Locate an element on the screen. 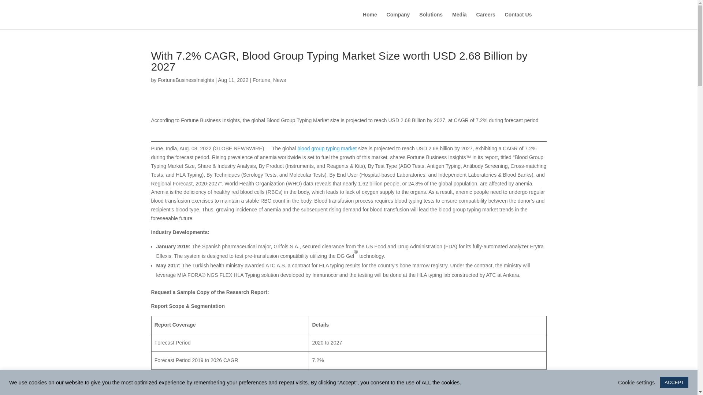  Fortune is located at coordinates (261, 80).